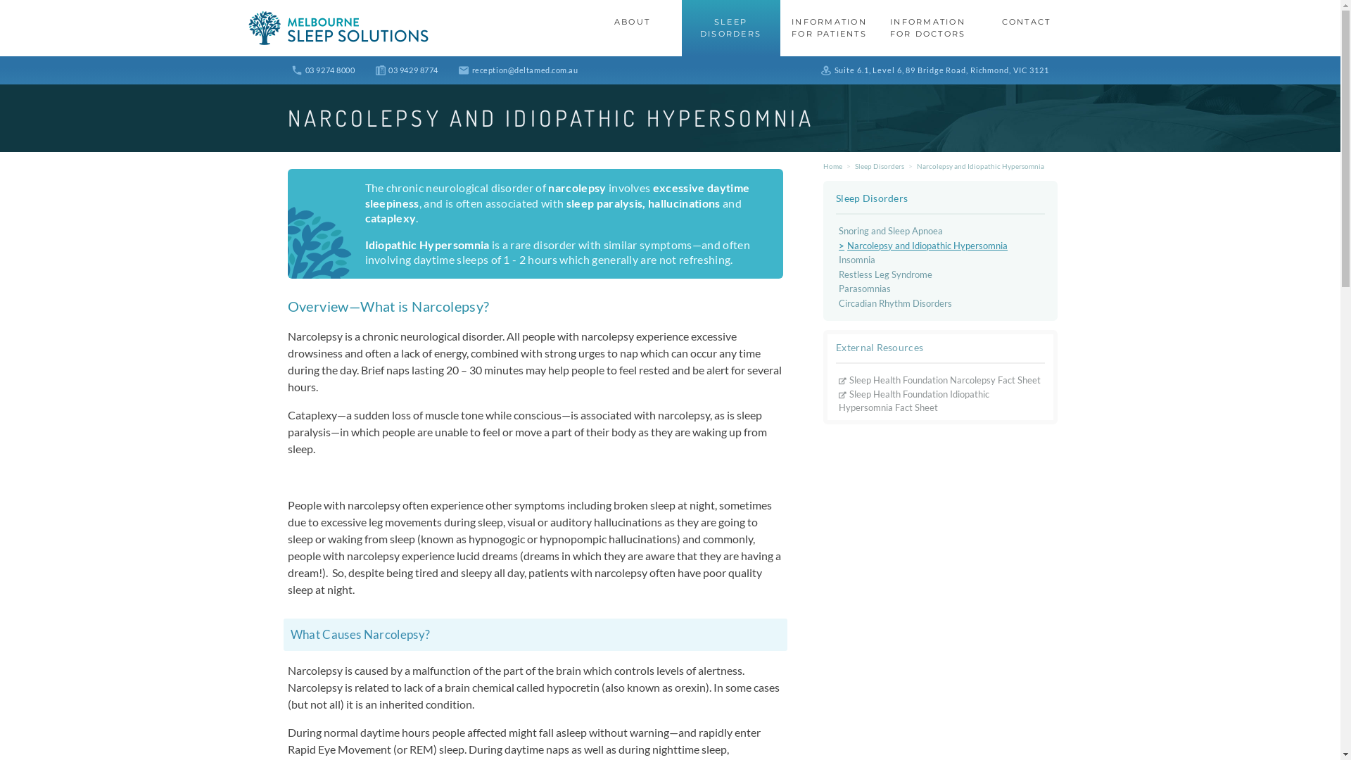 Image resolution: width=1351 pixels, height=760 pixels. I want to click on Sleep Disorders, so click(872, 198).